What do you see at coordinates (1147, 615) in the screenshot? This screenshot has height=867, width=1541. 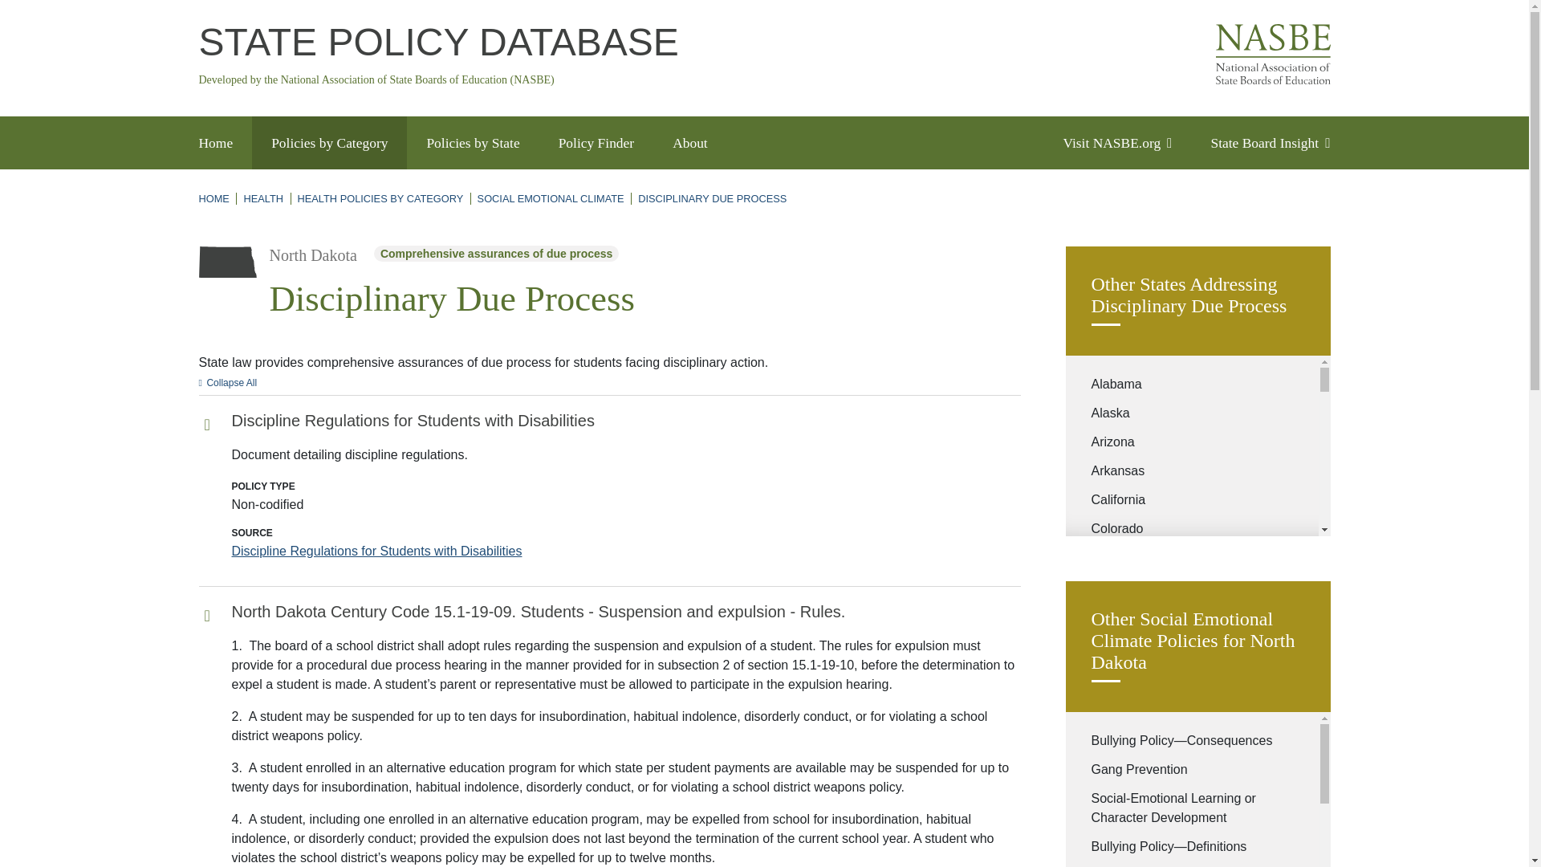 I see `District of Columbia` at bounding box center [1147, 615].